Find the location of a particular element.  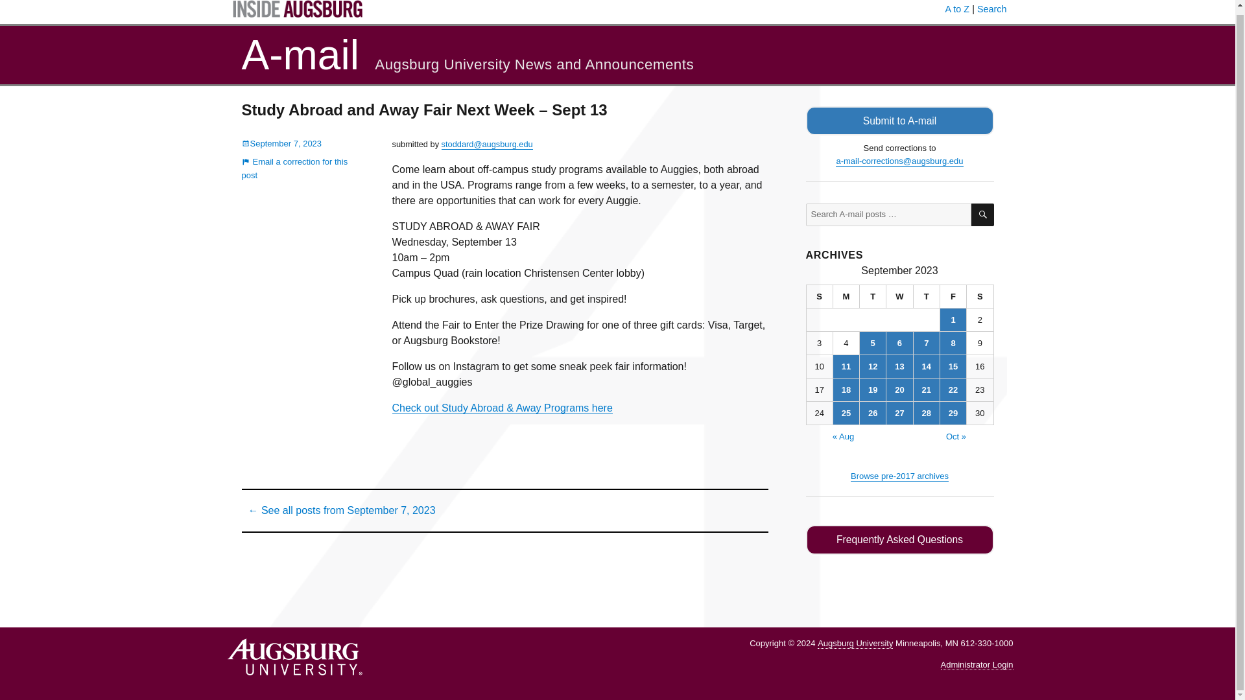

21 is located at coordinates (927, 390).